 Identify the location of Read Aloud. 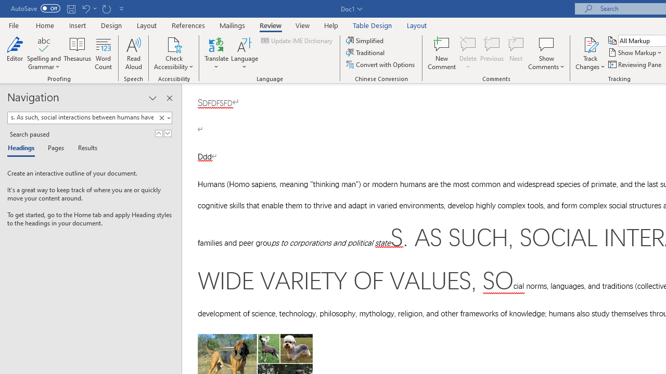
(133, 53).